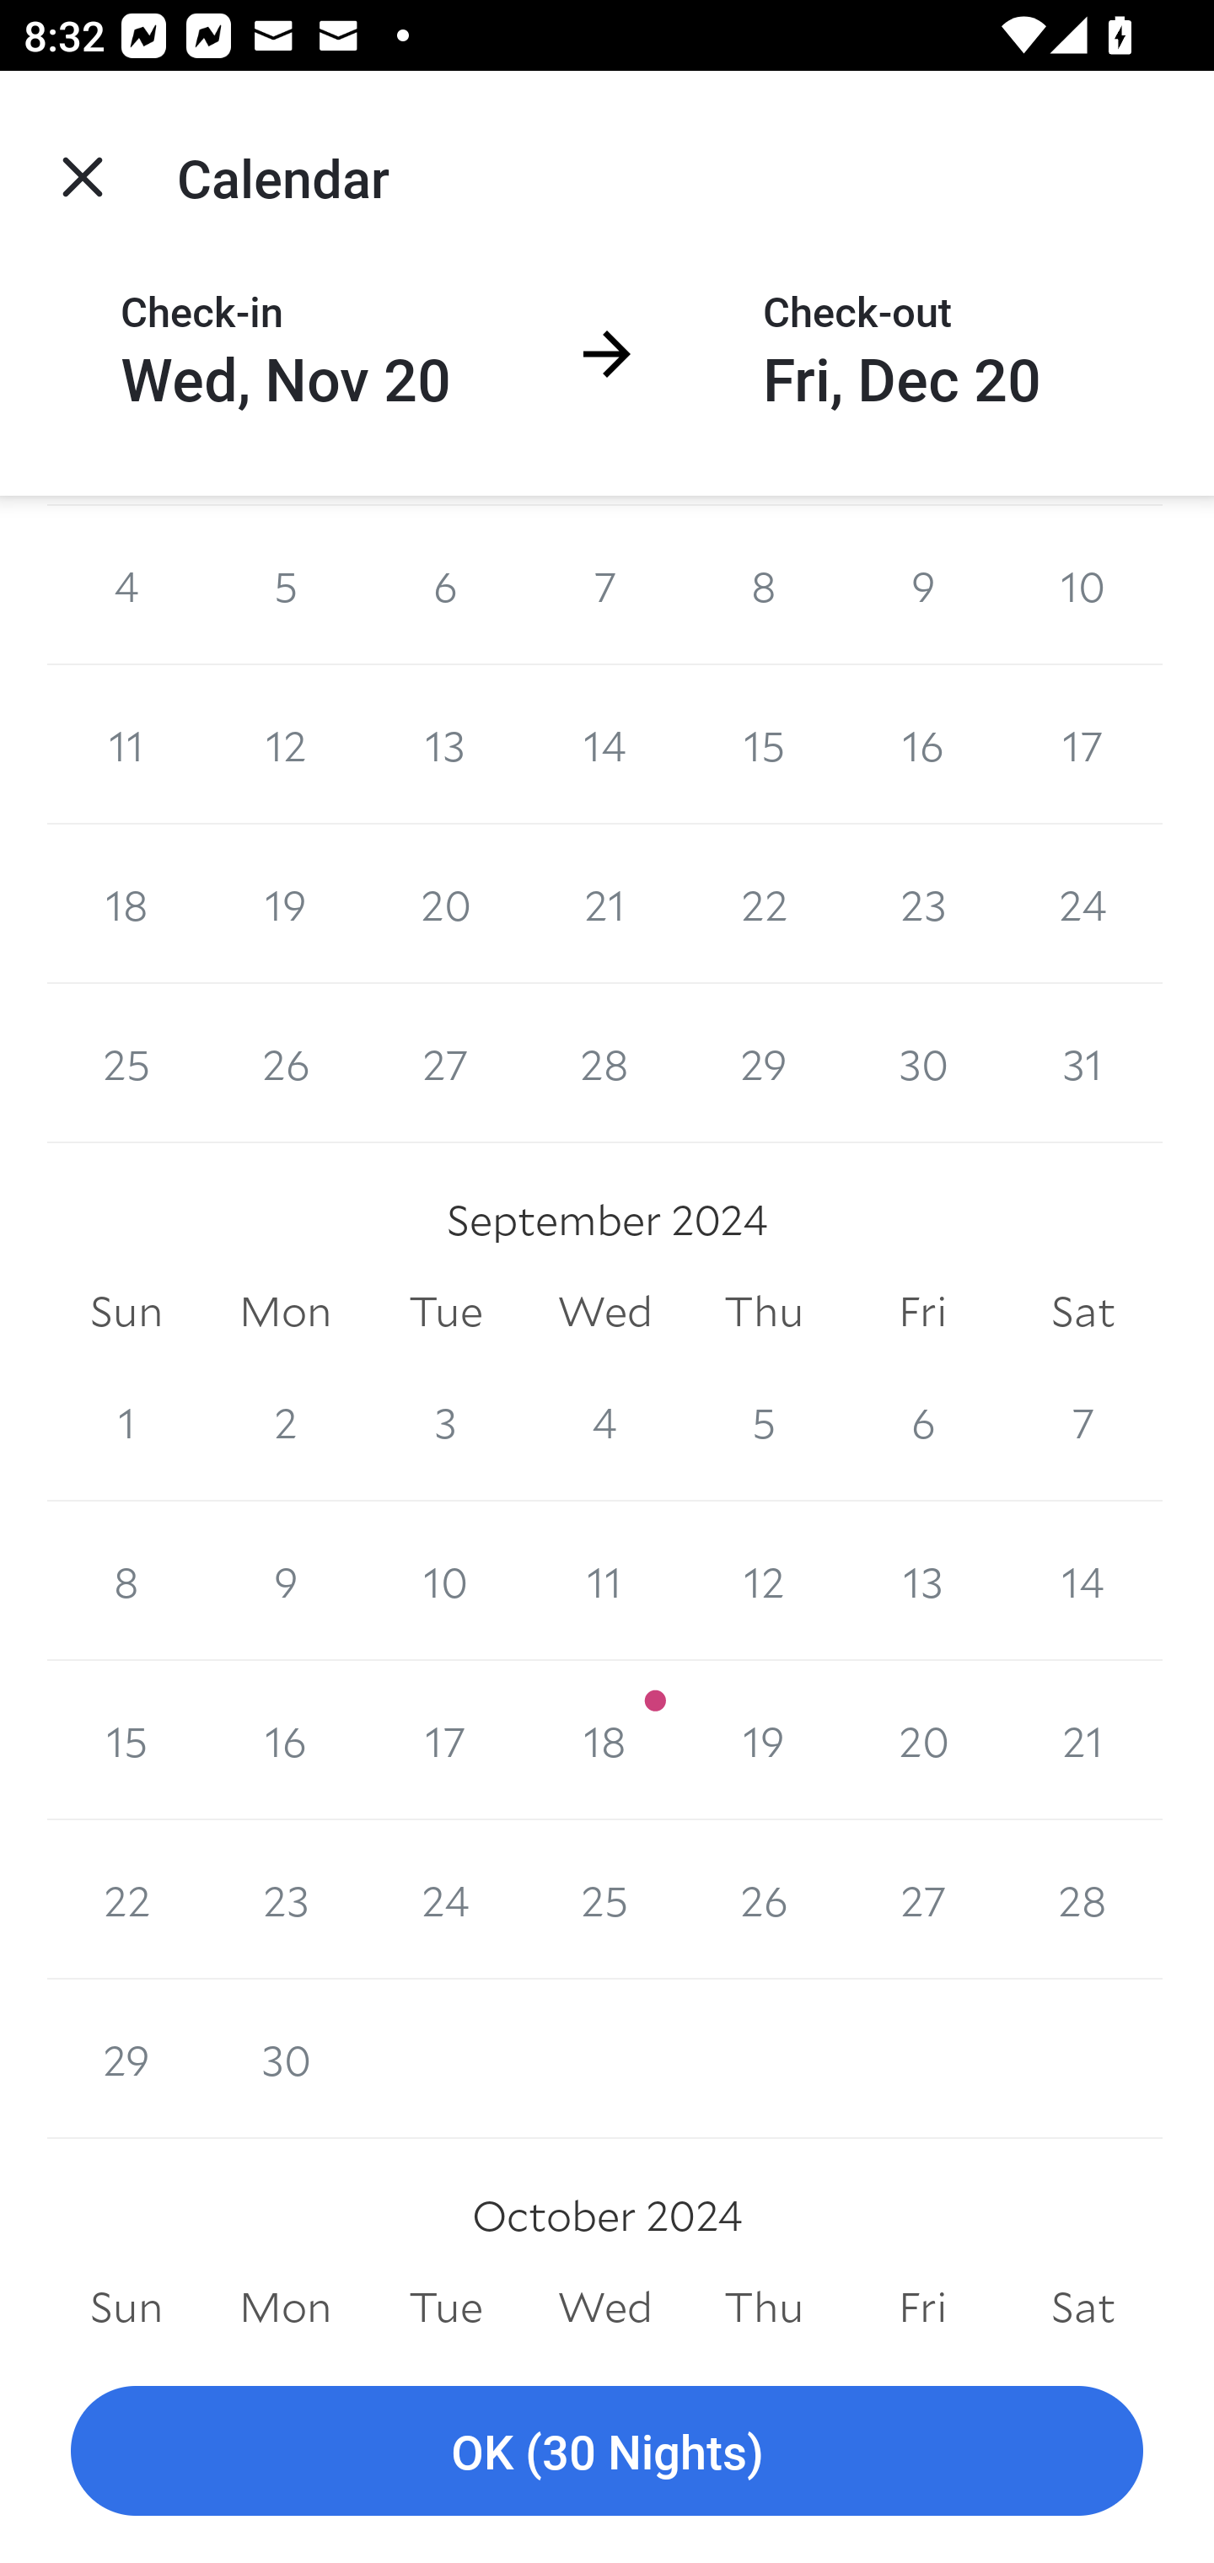 The height and width of the screenshot is (2563, 1214). I want to click on 23 23 September 2024, so click(285, 1899).